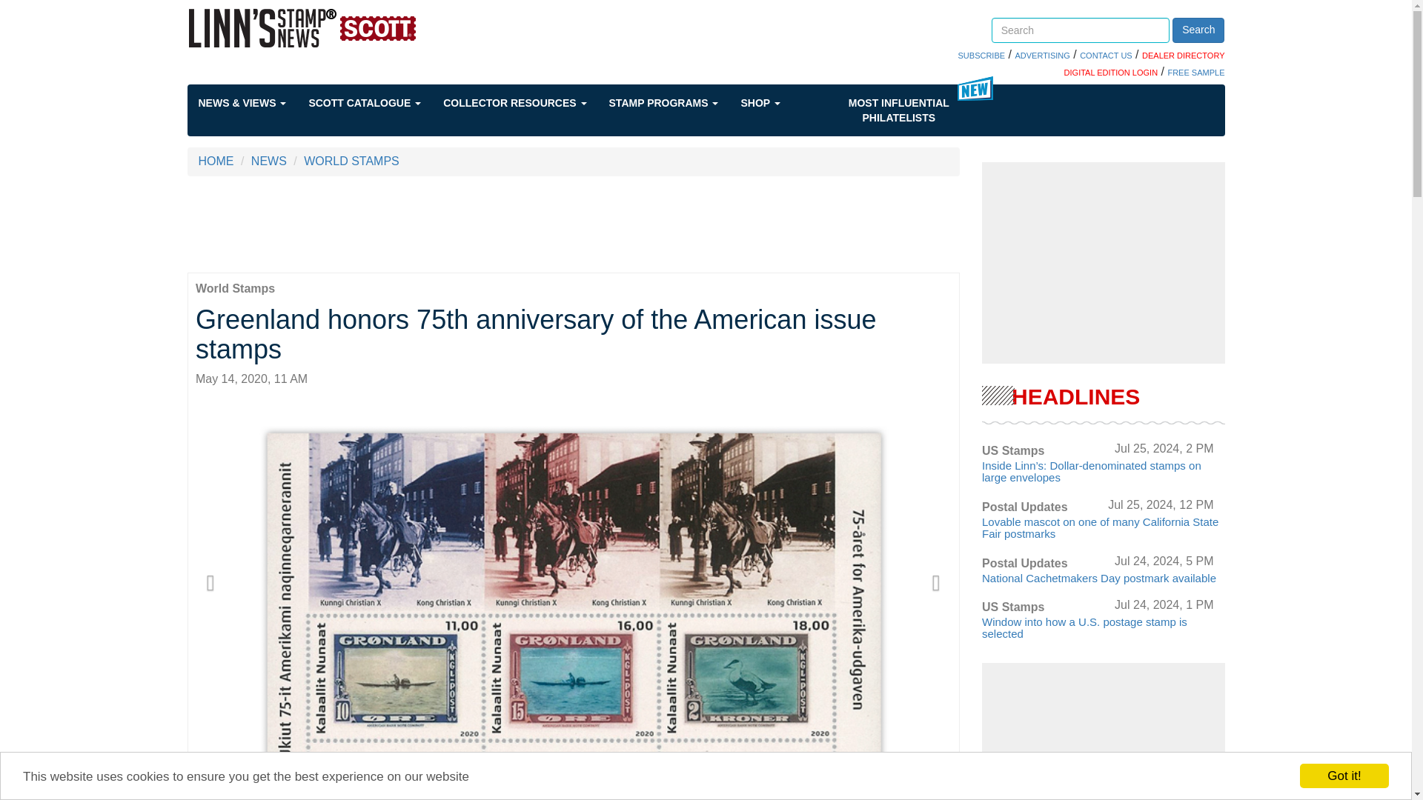  Describe the element at coordinates (1183, 56) in the screenshot. I see `DEALER DIRECTORY` at that location.